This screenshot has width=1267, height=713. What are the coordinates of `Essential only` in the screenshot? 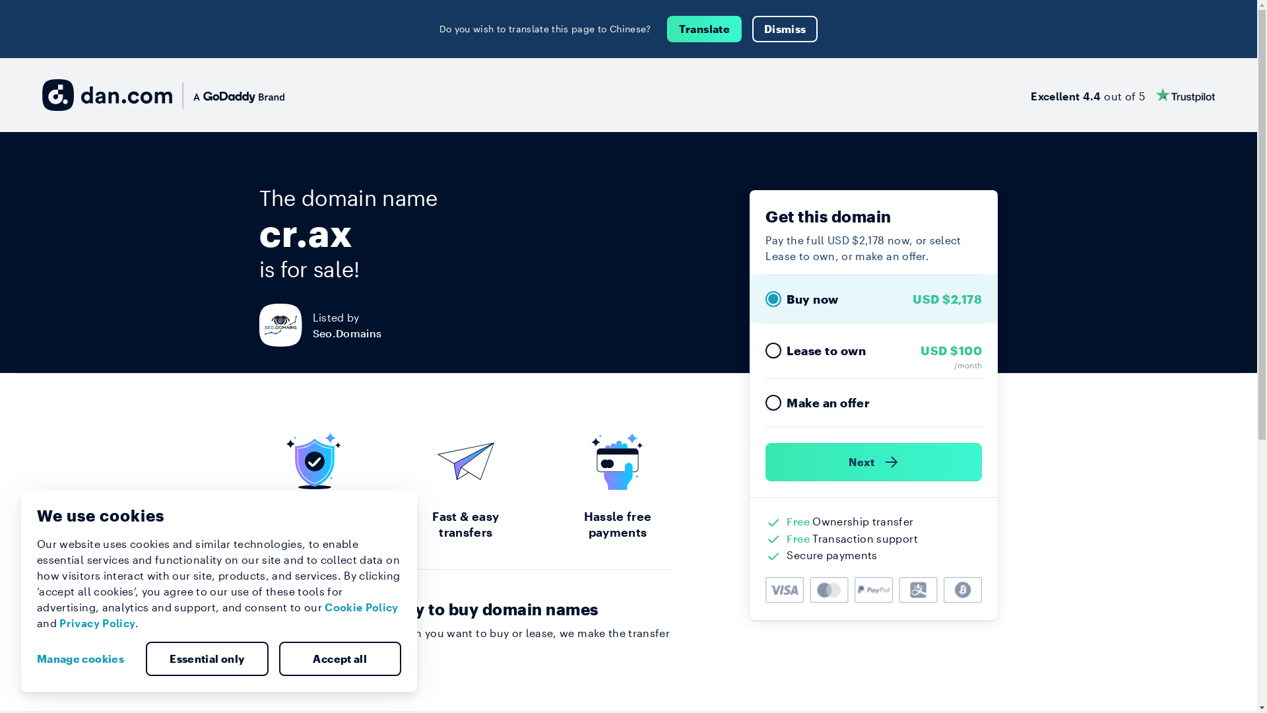 It's located at (207, 659).